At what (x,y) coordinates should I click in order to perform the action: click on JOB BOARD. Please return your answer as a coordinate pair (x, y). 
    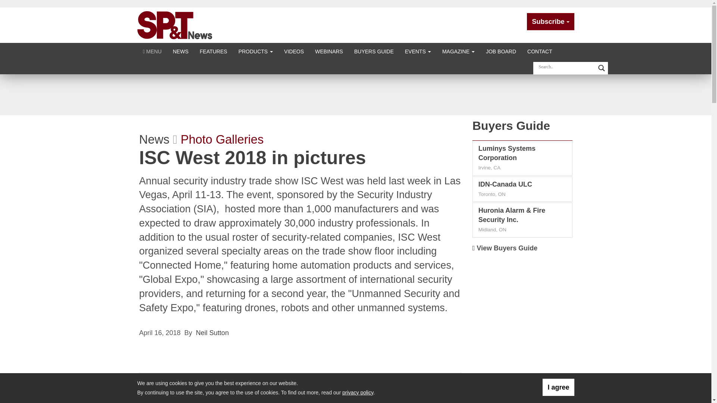
    Looking at the image, I should click on (501, 51).